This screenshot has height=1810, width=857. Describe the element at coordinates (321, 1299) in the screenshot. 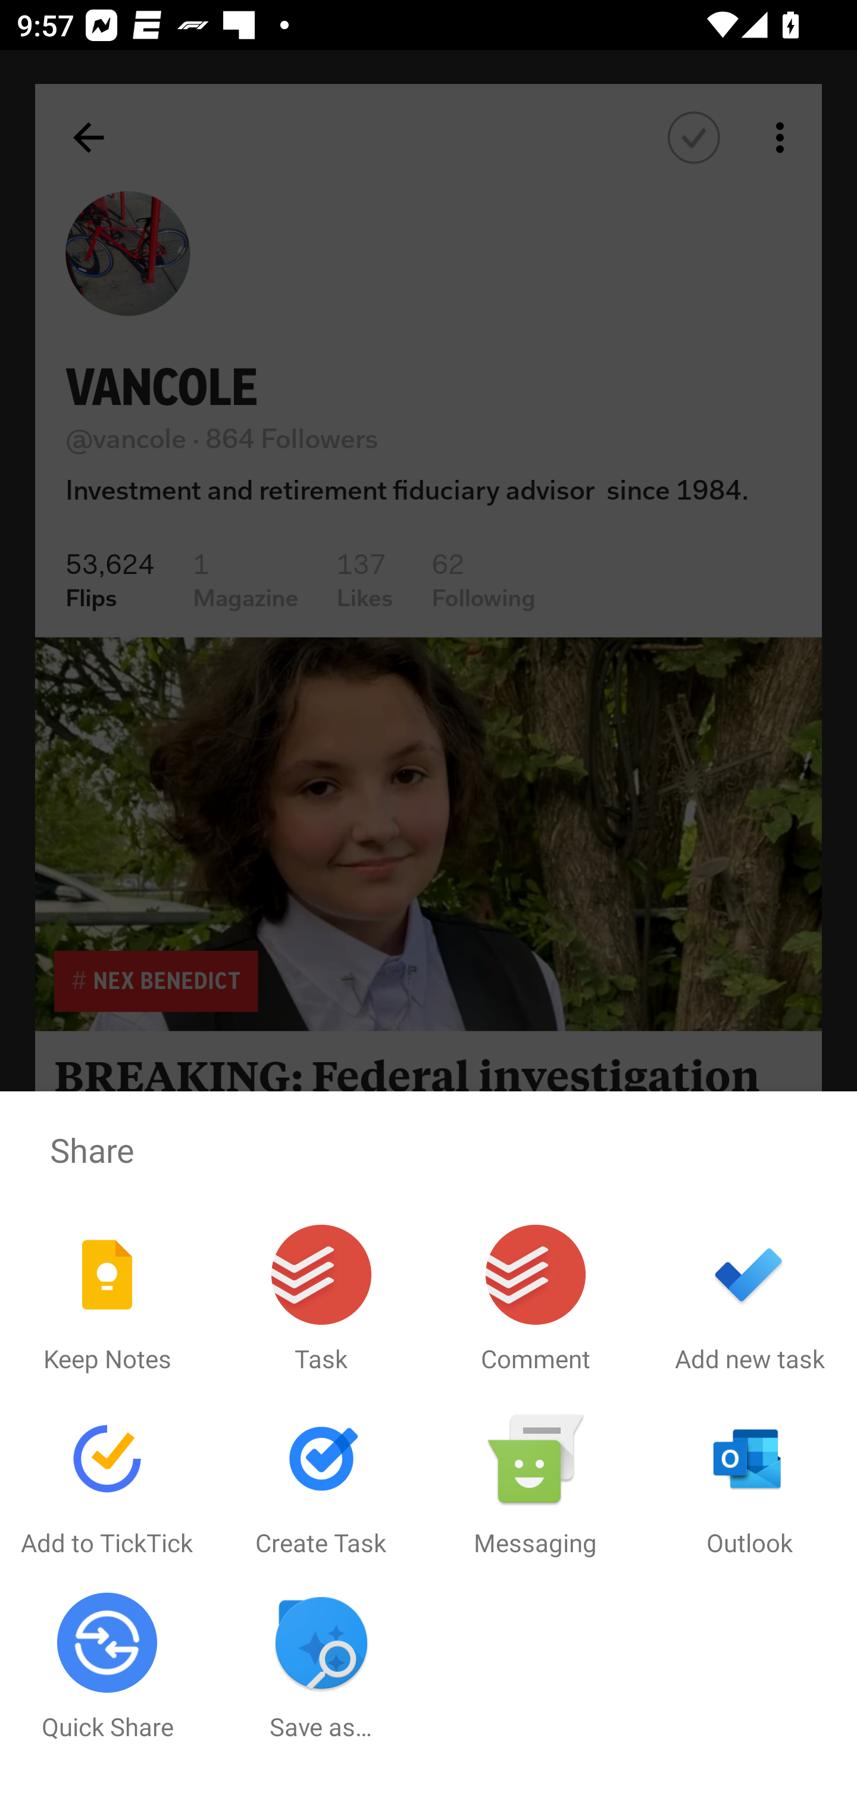

I see `Task` at that location.